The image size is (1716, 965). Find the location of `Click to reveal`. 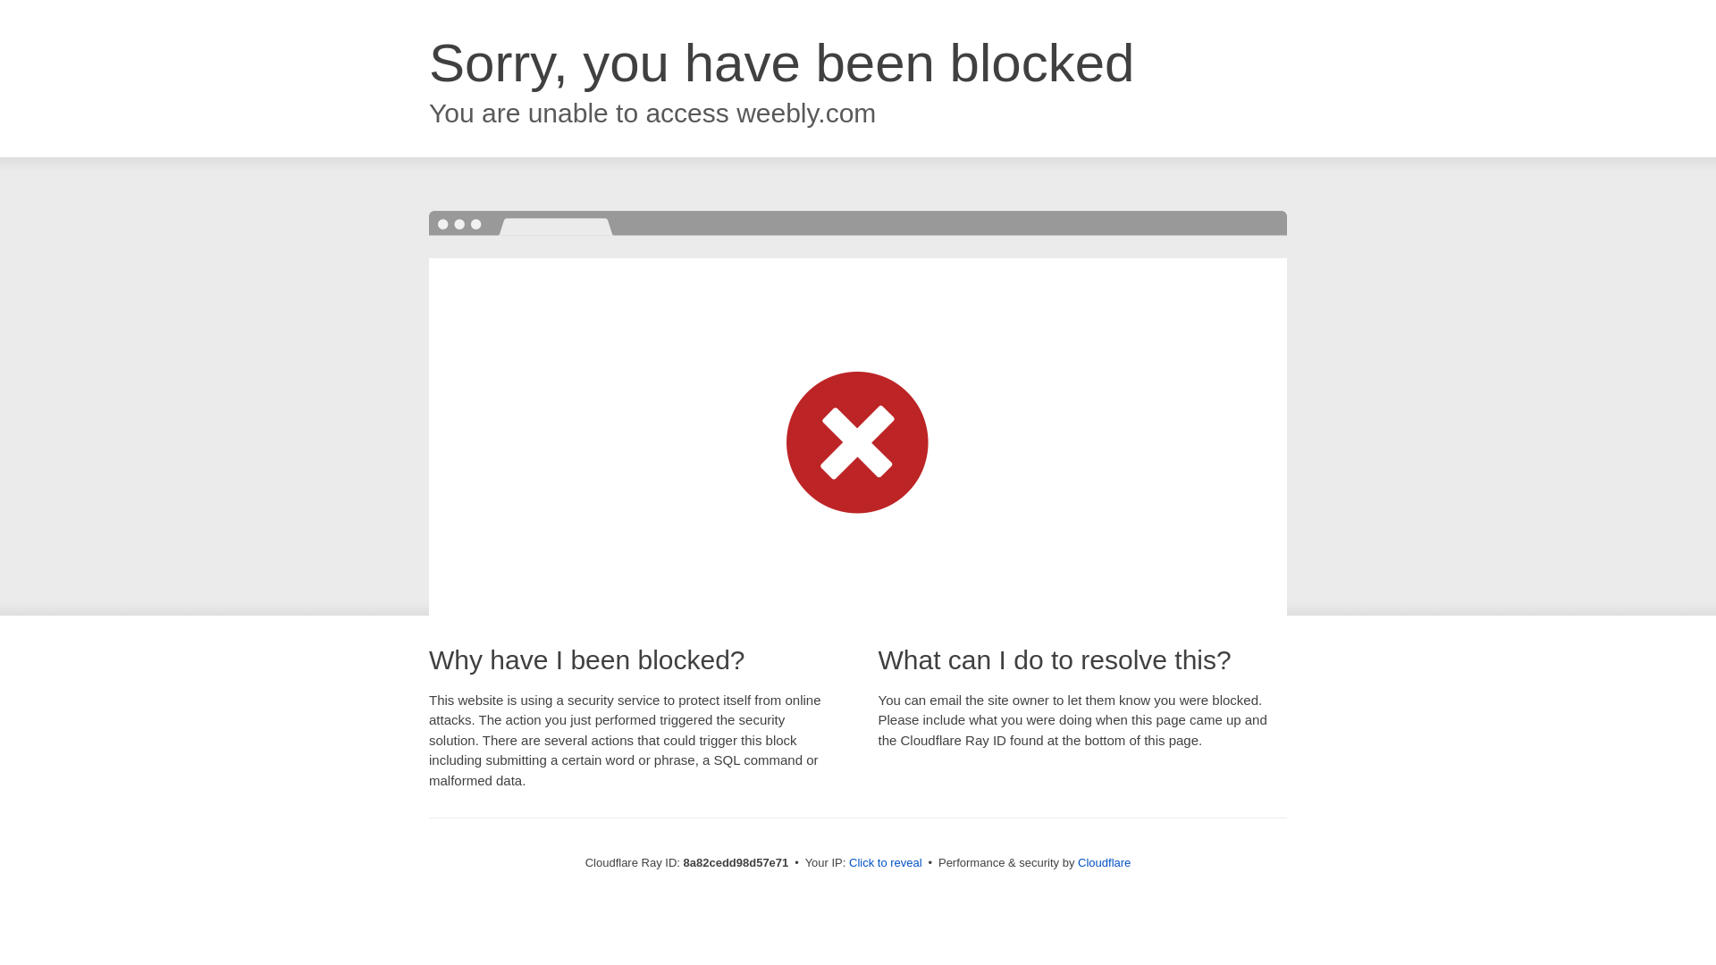

Click to reveal is located at coordinates (886, 863).